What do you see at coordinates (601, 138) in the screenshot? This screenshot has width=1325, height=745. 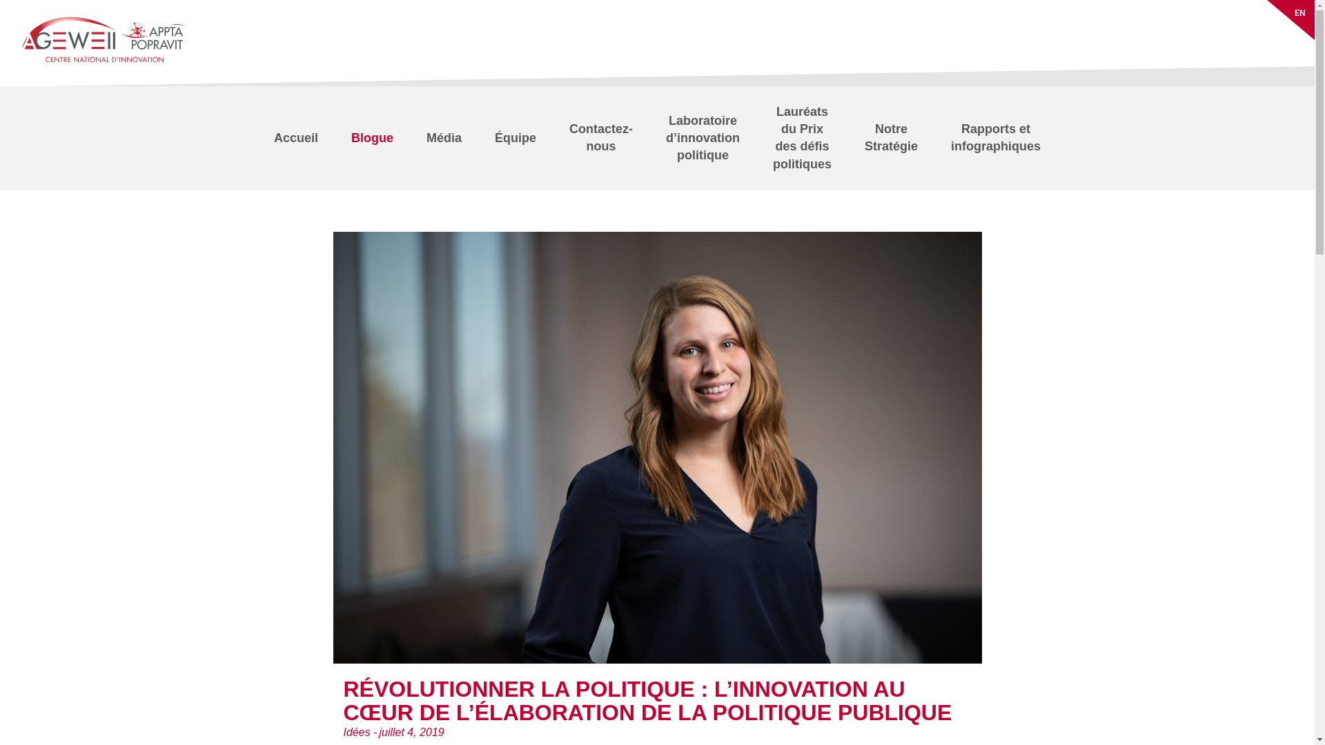 I see `Contactez-nous` at bounding box center [601, 138].